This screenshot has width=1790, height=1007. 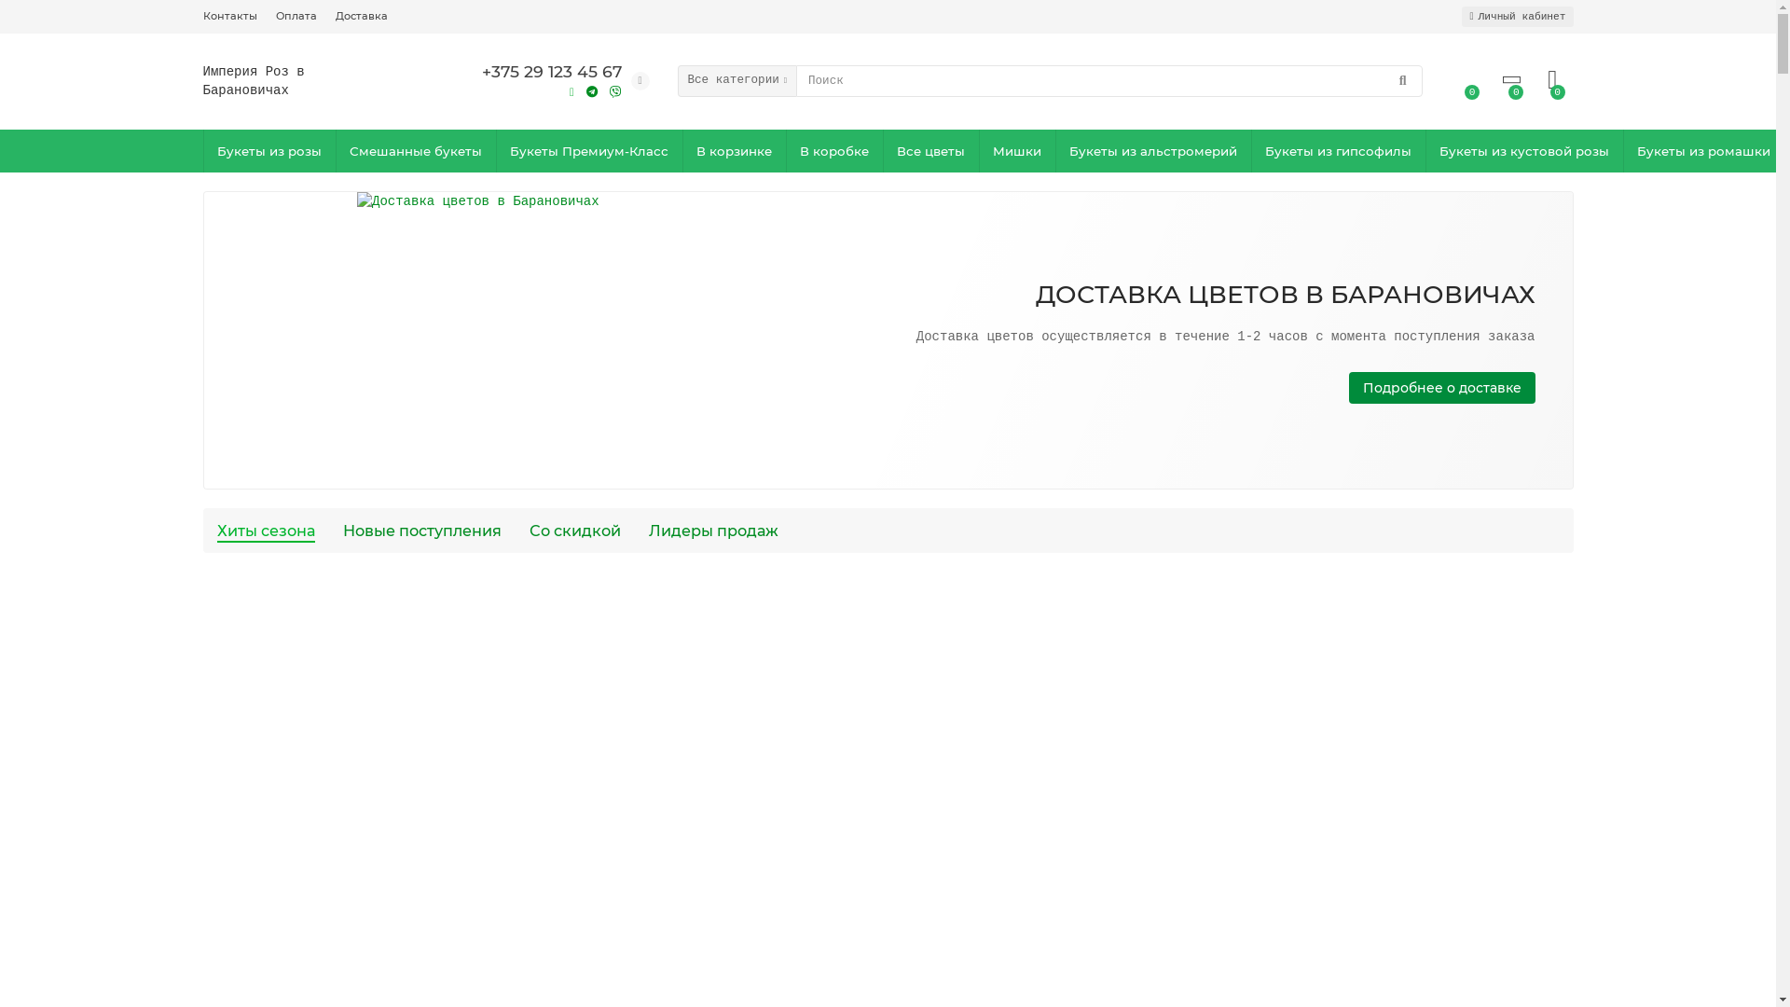 I want to click on 0, so click(x=1552, y=80).